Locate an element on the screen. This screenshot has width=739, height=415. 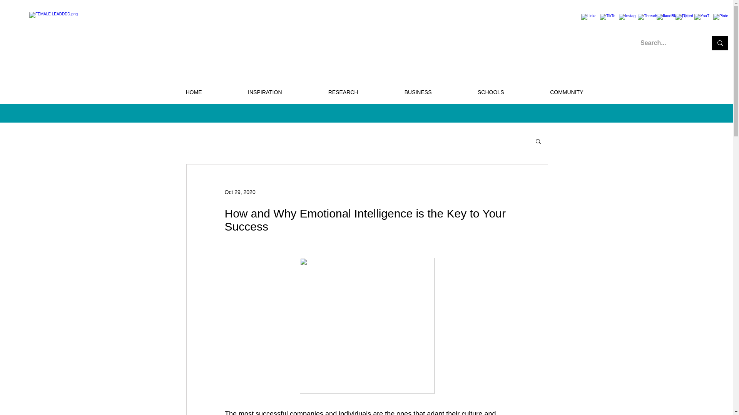
RESEARCH is located at coordinates (326, 92).